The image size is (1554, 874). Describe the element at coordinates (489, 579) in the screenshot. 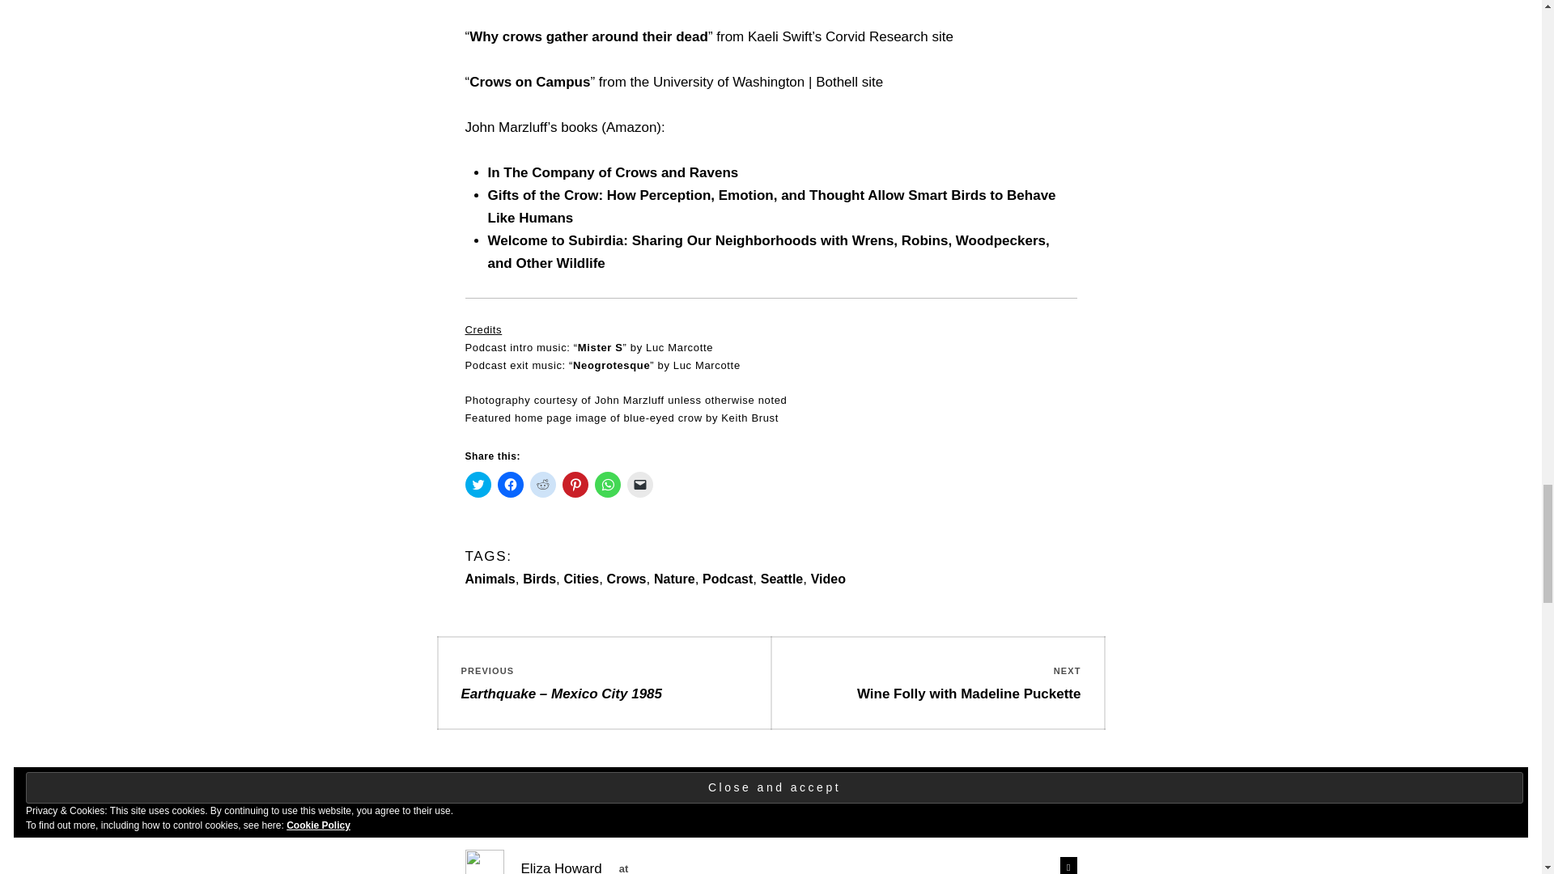

I see `Animals` at that location.